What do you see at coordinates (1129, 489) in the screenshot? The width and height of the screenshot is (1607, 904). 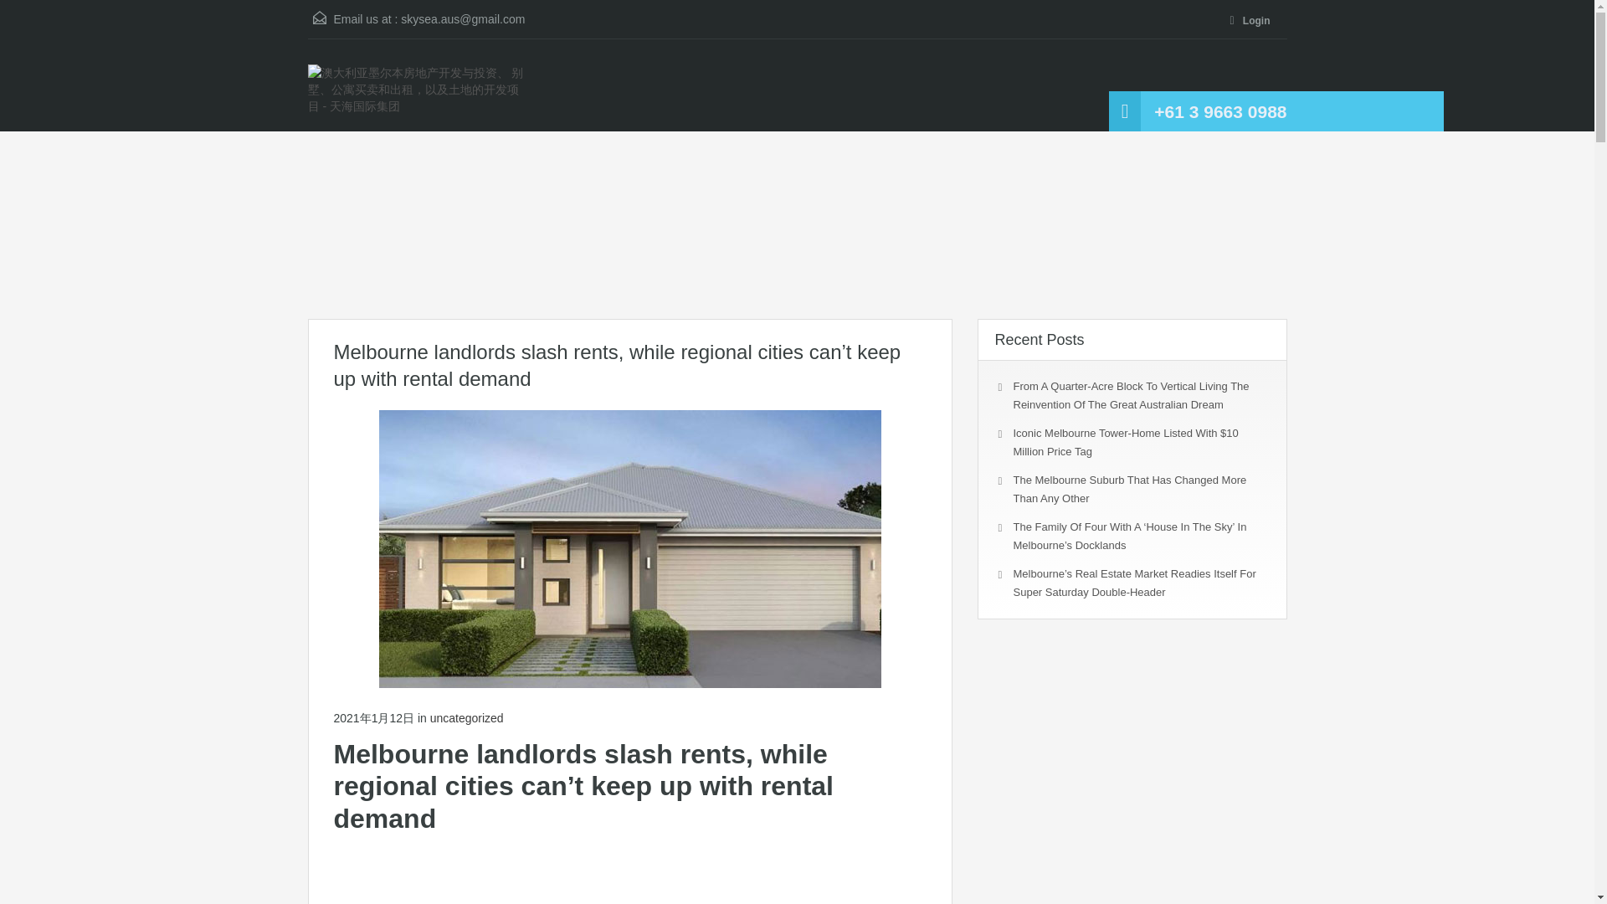 I see `The Melbourne Suburb That Has Changed More Than Any Other` at bounding box center [1129, 489].